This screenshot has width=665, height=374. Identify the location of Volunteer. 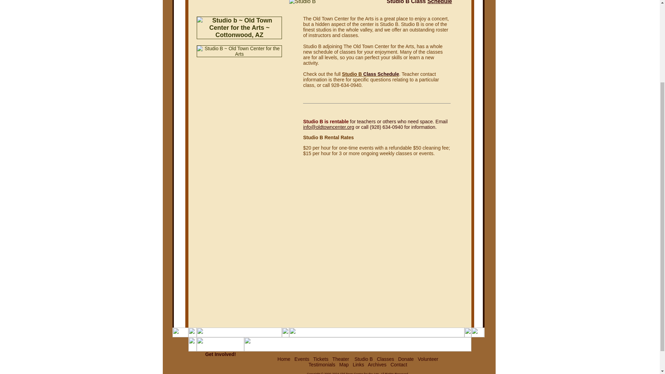
(428, 359).